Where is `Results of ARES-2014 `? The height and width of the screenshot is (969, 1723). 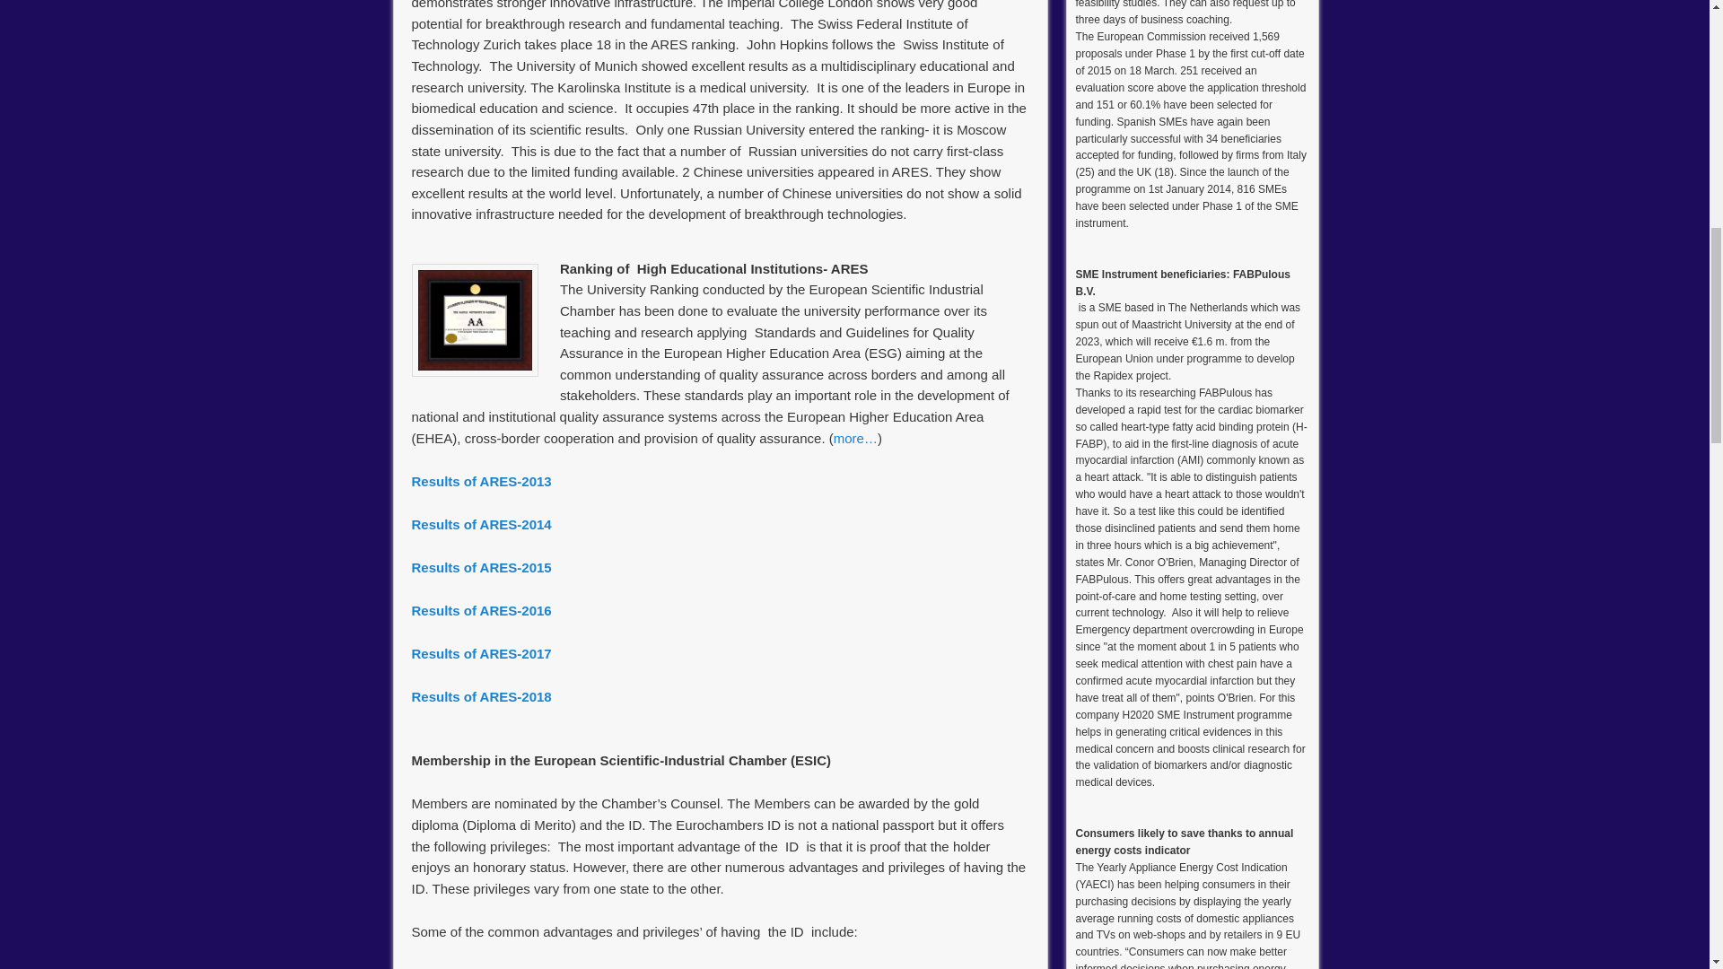
Results of ARES-2014  is located at coordinates (483, 524).